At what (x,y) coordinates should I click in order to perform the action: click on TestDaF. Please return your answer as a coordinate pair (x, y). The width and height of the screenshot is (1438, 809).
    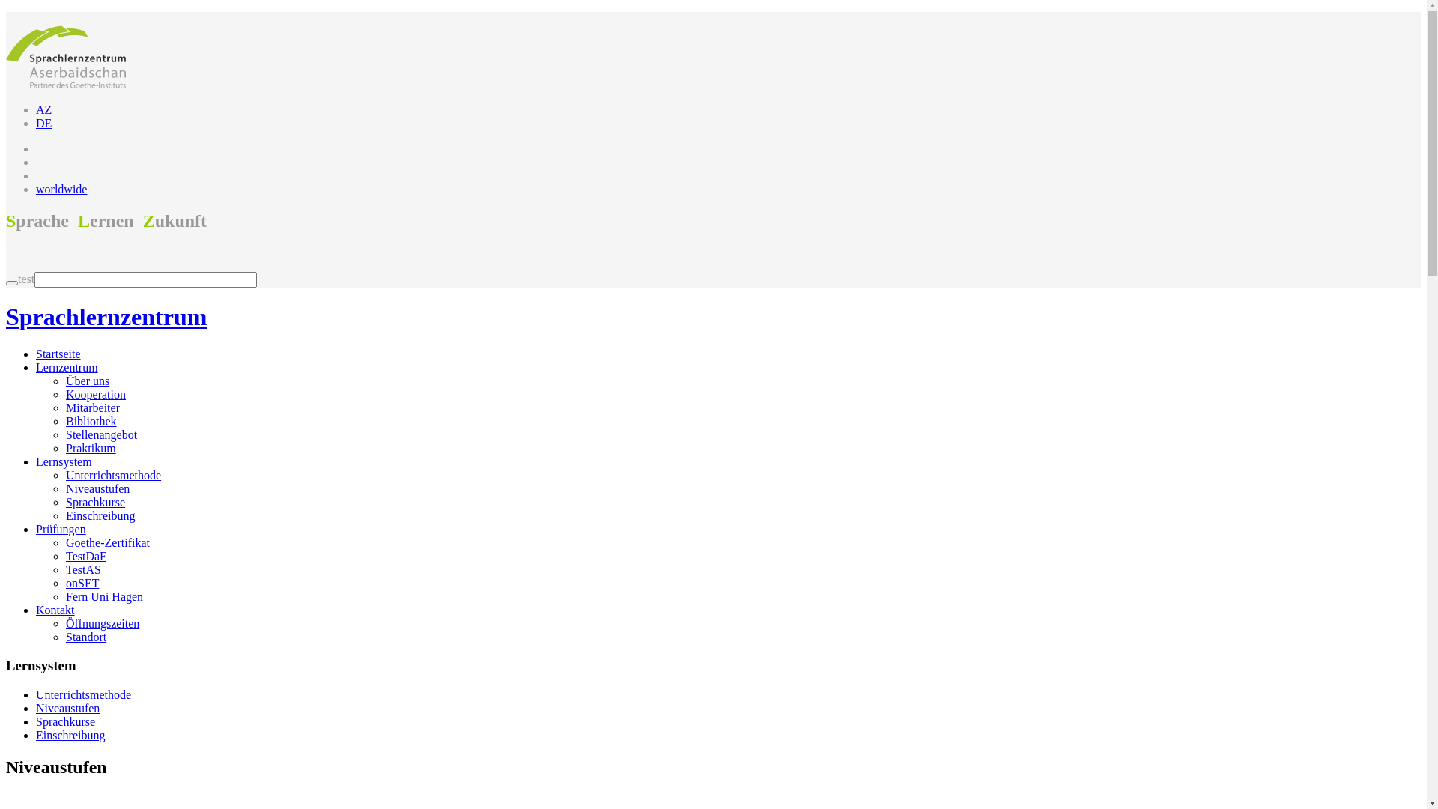
    Looking at the image, I should click on (86, 556).